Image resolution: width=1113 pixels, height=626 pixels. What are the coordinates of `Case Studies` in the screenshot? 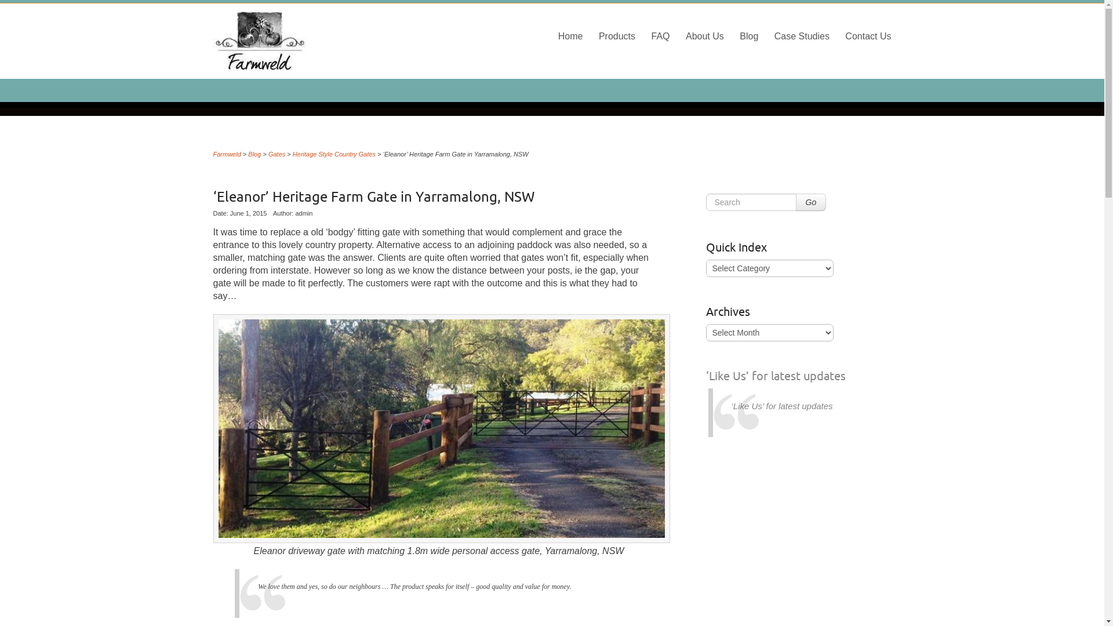 It's located at (802, 36).